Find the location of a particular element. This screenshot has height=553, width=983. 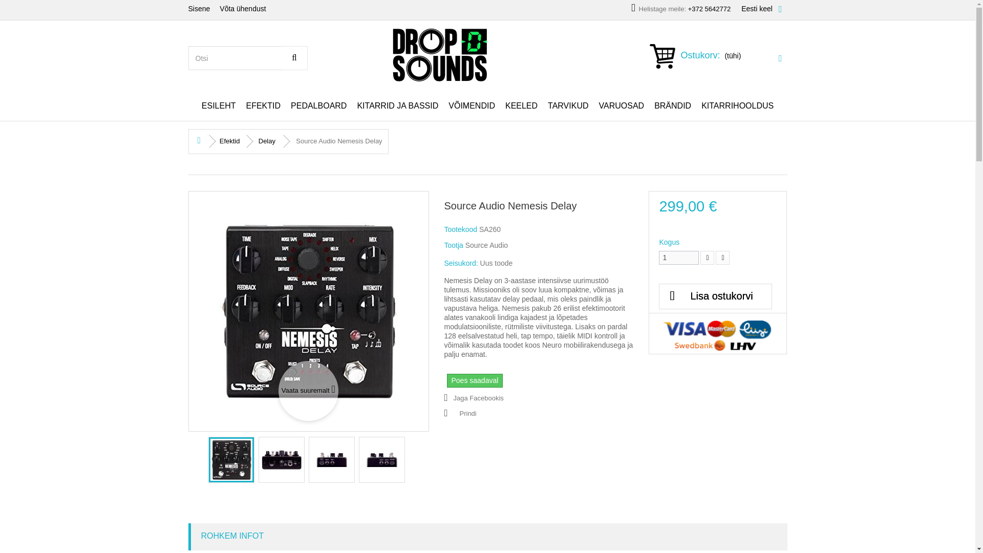

Sisene is located at coordinates (202, 9).